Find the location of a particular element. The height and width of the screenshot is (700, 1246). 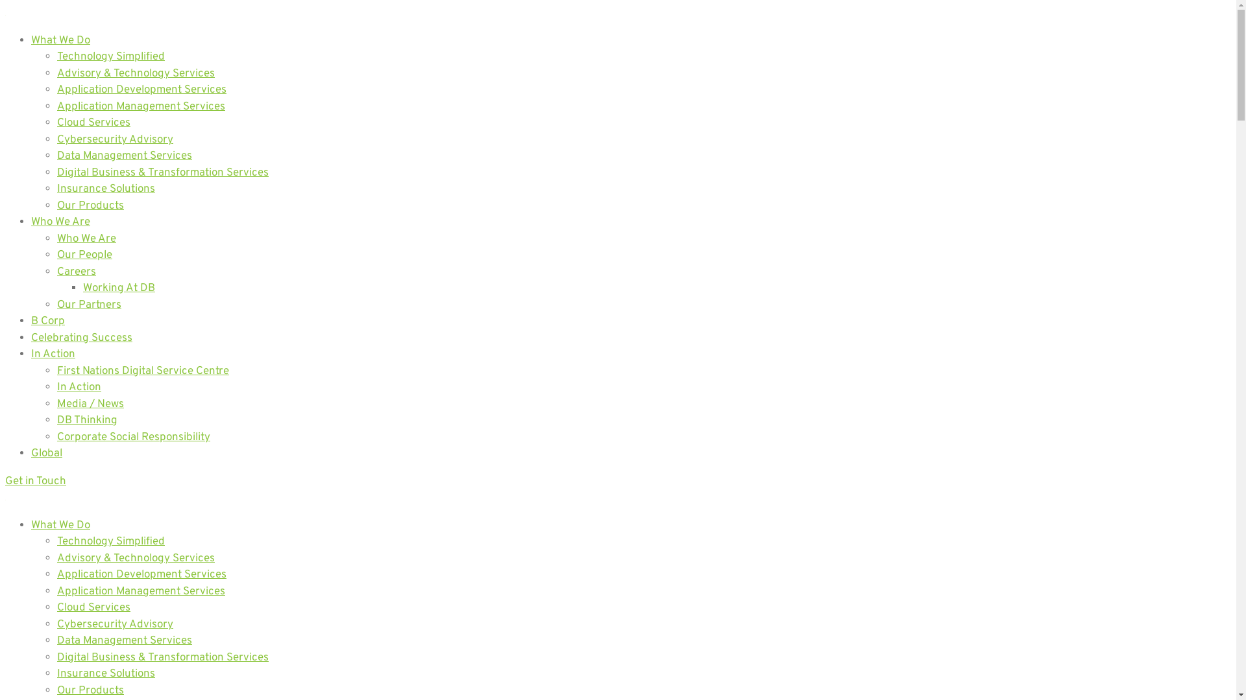

Our Products is located at coordinates (91, 205).